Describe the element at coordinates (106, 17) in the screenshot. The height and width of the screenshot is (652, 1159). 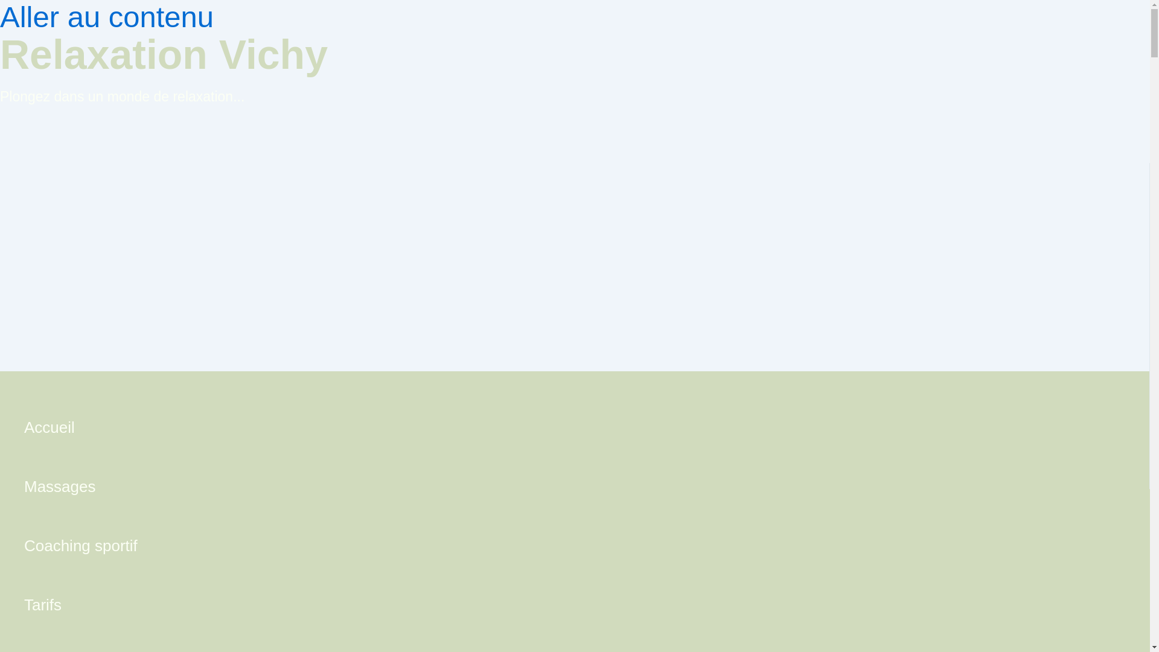
I see `Aller au contenu` at that location.